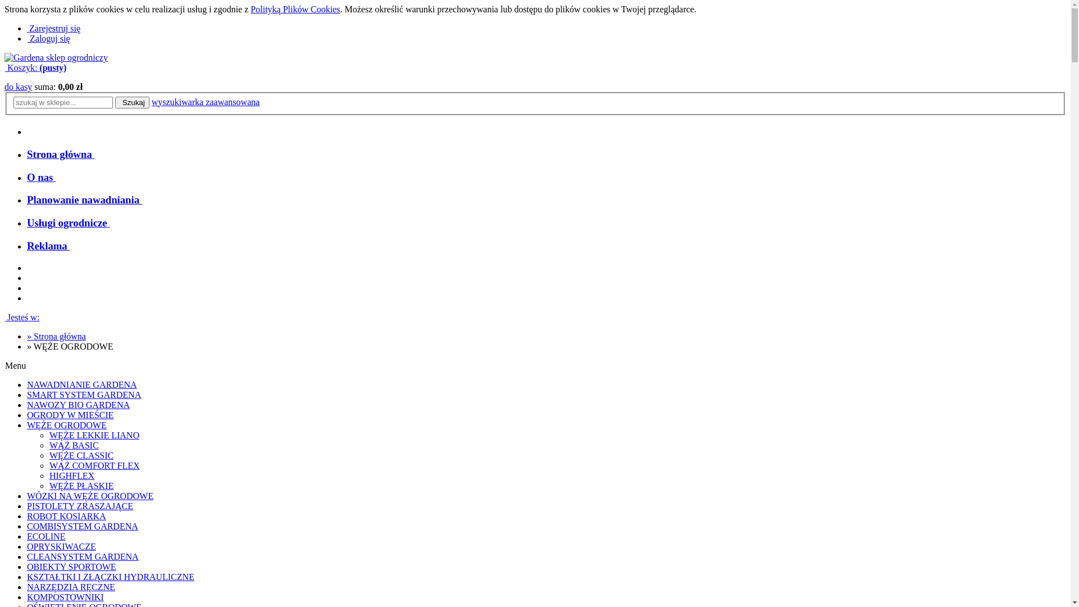 This screenshot has width=1079, height=607. I want to click on SMART SYSTEM GARDENA, so click(84, 395).